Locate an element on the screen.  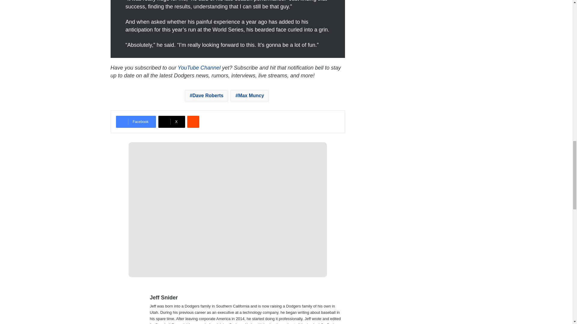
Facebook is located at coordinates (136, 121).